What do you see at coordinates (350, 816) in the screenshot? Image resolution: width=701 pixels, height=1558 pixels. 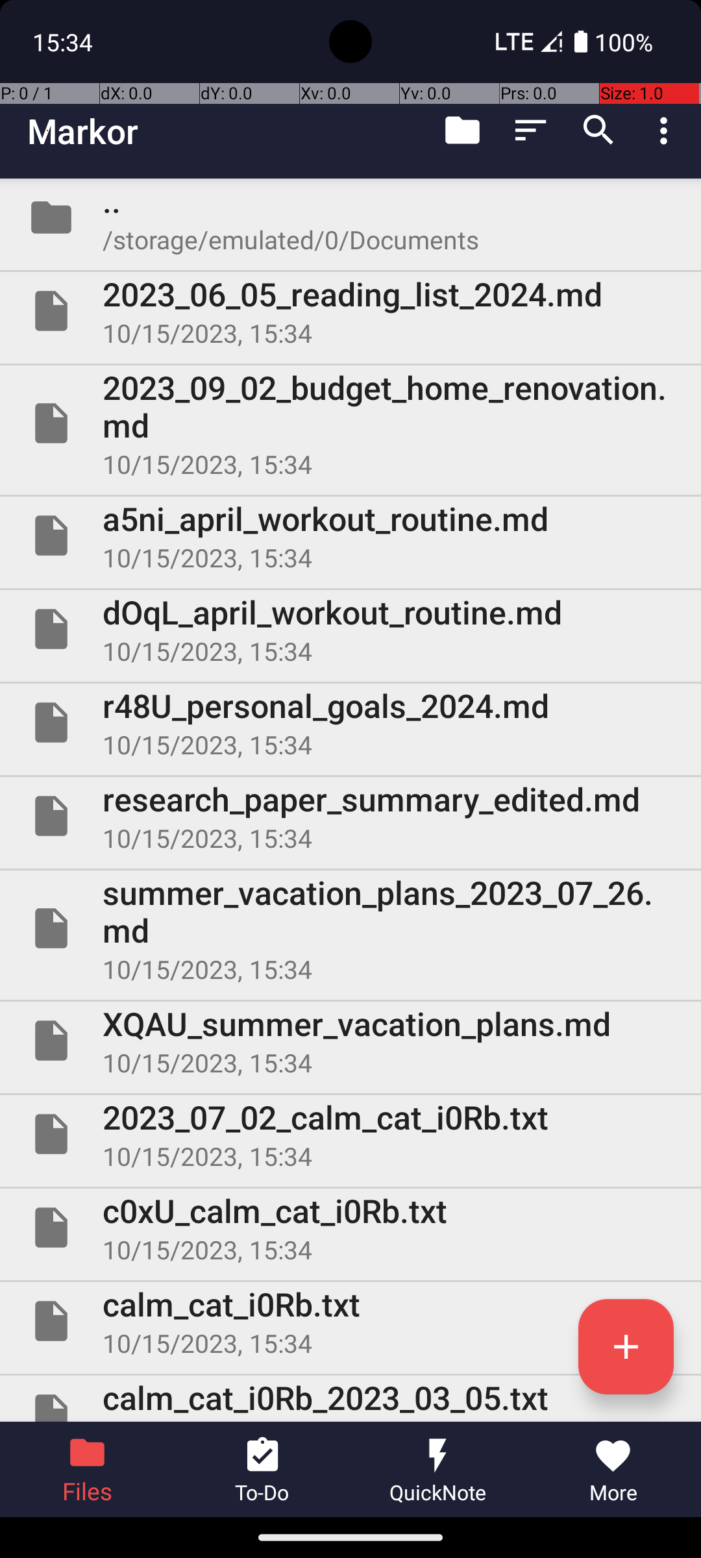 I see `File research_paper_summary_edited.md ` at bounding box center [350, 816].